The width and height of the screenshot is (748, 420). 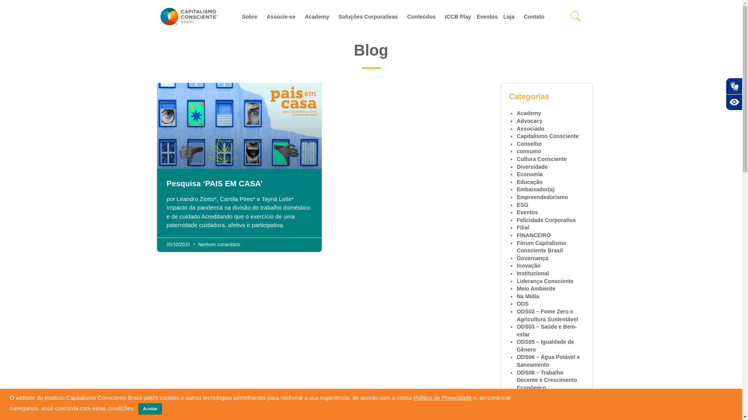 What do you see at coordinates (522, 304) in the screenshot?
I see `ODS` at bounding box center [522, 304].